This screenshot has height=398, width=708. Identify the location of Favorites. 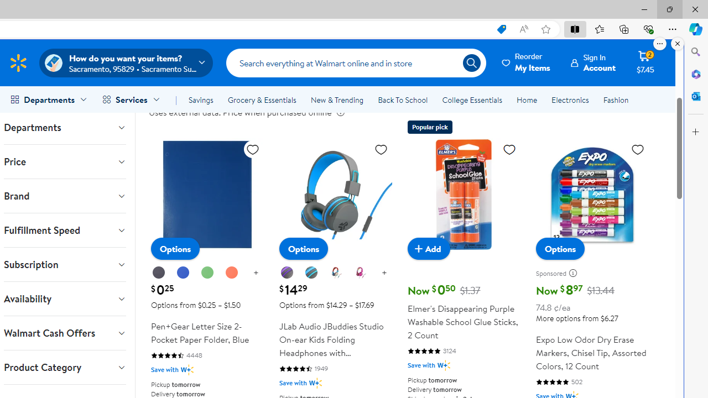
(599, 29).